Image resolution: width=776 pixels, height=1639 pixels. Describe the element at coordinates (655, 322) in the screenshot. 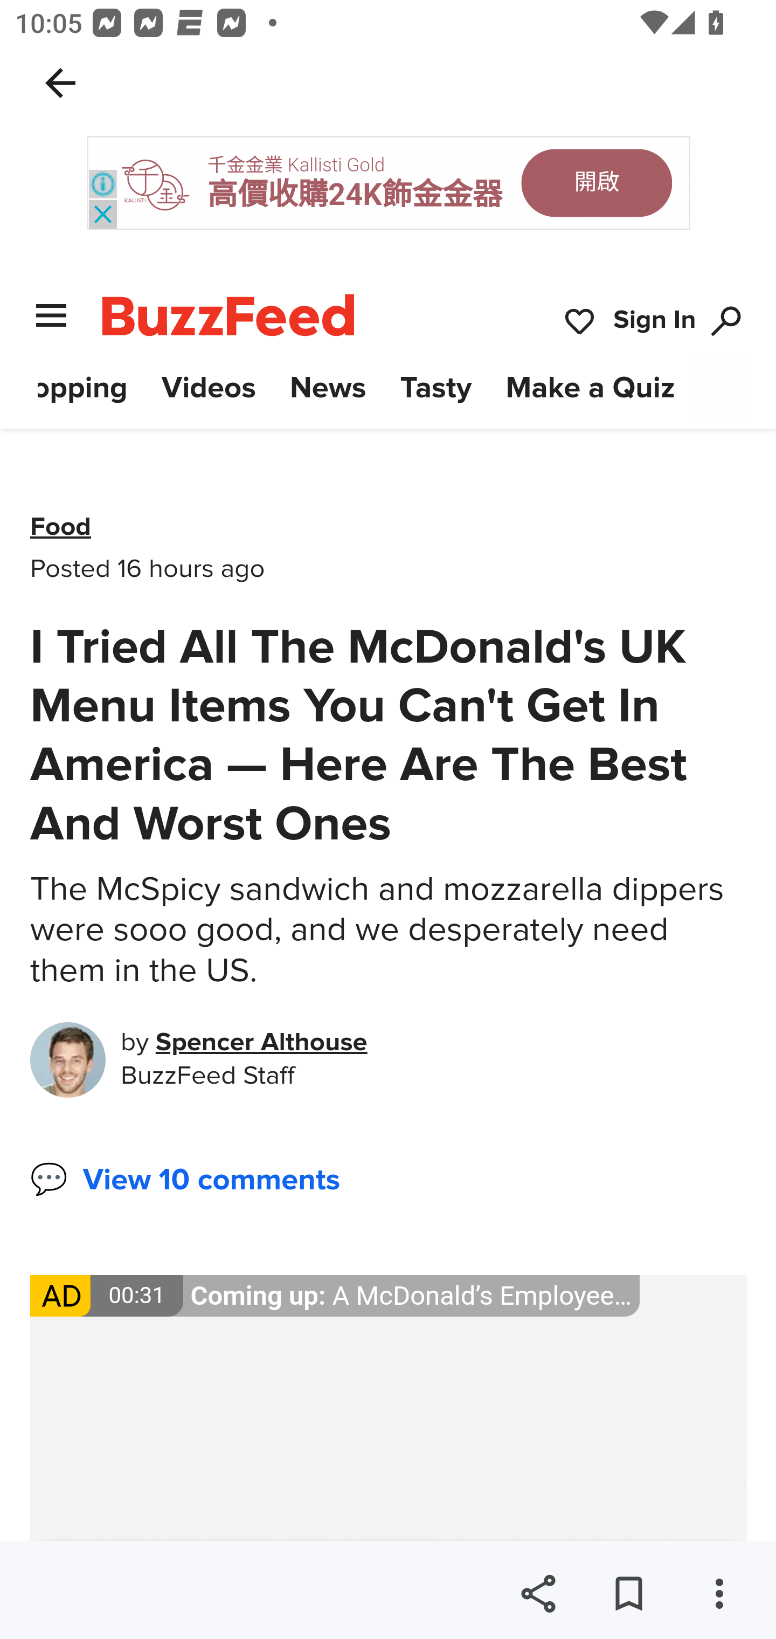

I see `Sign In` at that location.